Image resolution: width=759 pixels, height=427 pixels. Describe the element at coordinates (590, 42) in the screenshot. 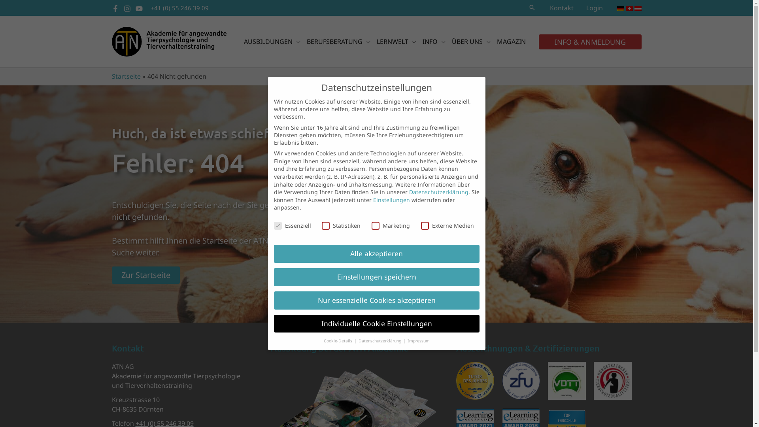

I see `INFO & ANMELDUNG` at that location.